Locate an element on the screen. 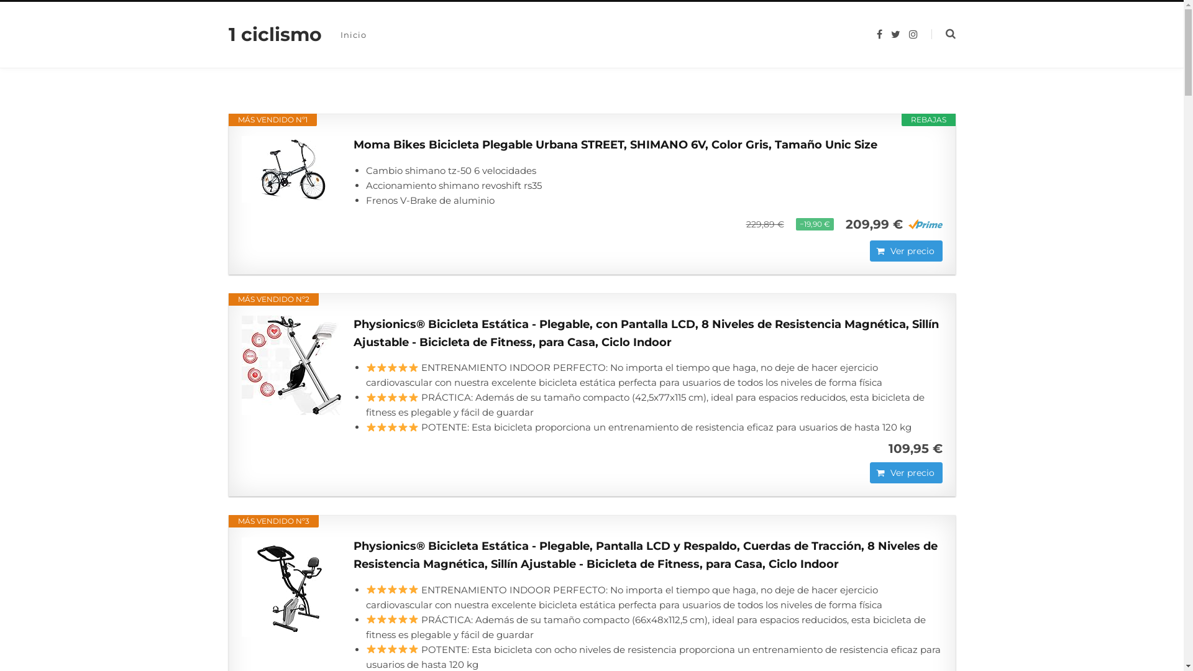  Search is located at coordinates (943, 34).